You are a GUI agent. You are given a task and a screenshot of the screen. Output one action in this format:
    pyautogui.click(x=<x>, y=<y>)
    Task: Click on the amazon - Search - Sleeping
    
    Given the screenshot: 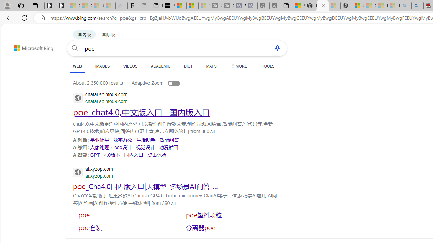 What is the action you would take?
    pyautogui.click(x=405, y=6)
    